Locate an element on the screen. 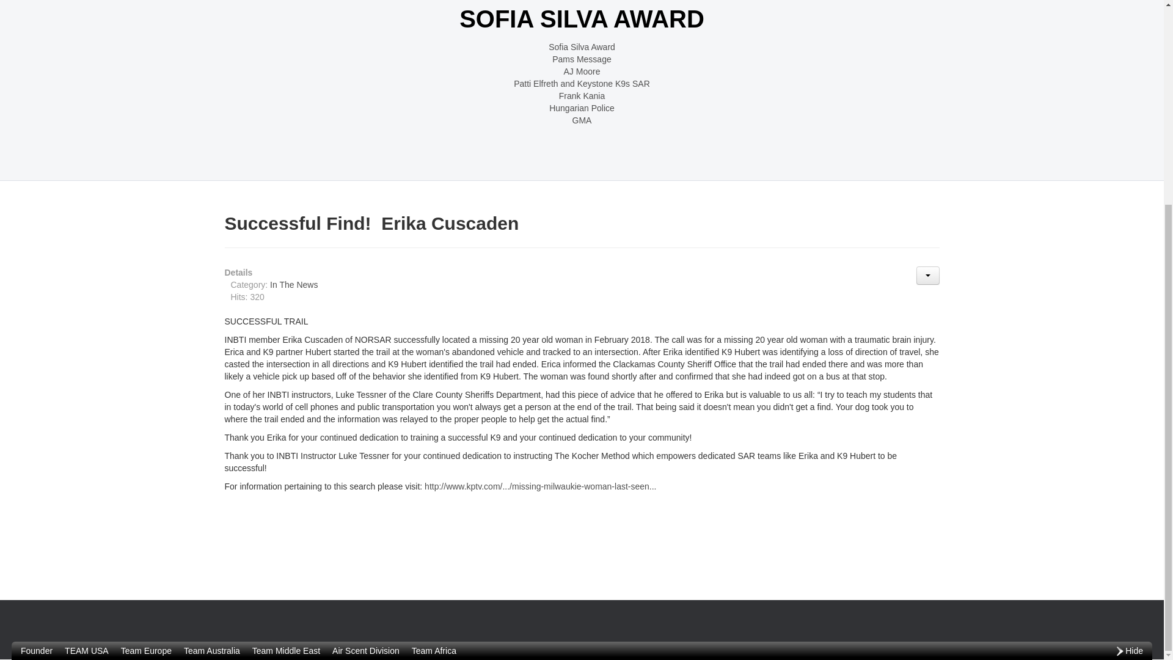  Pams Message is located at coordinates (582, 59).